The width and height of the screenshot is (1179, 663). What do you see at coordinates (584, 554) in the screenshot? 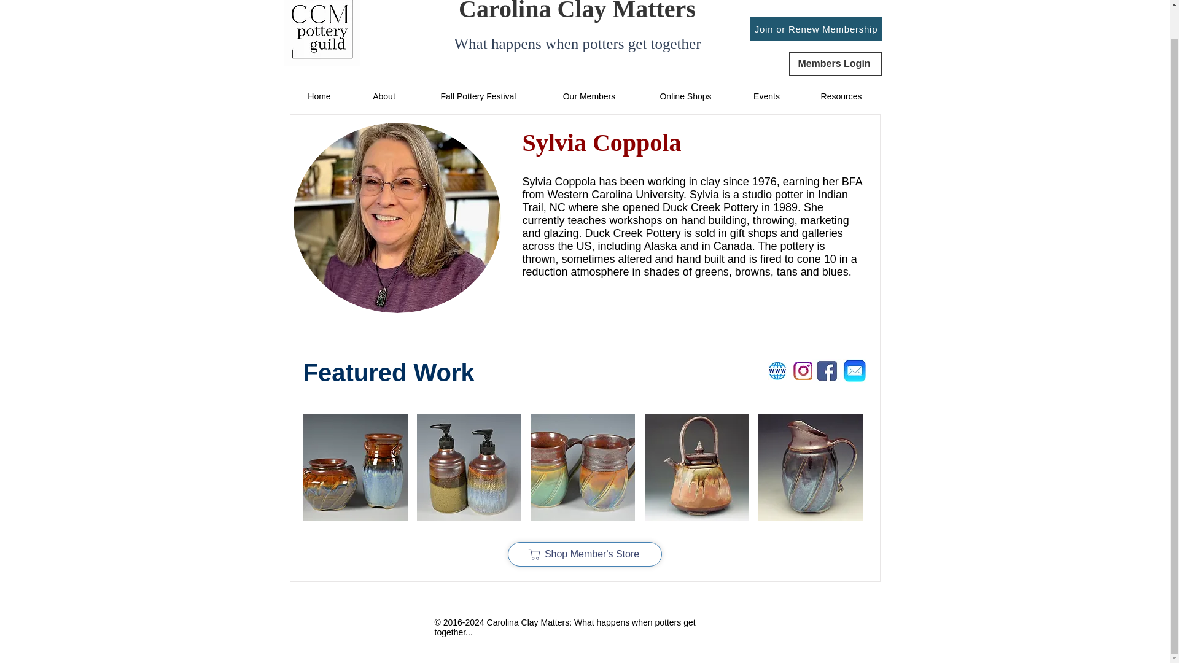
I see `Shop Member's Store` at bounding box center [584, 554].